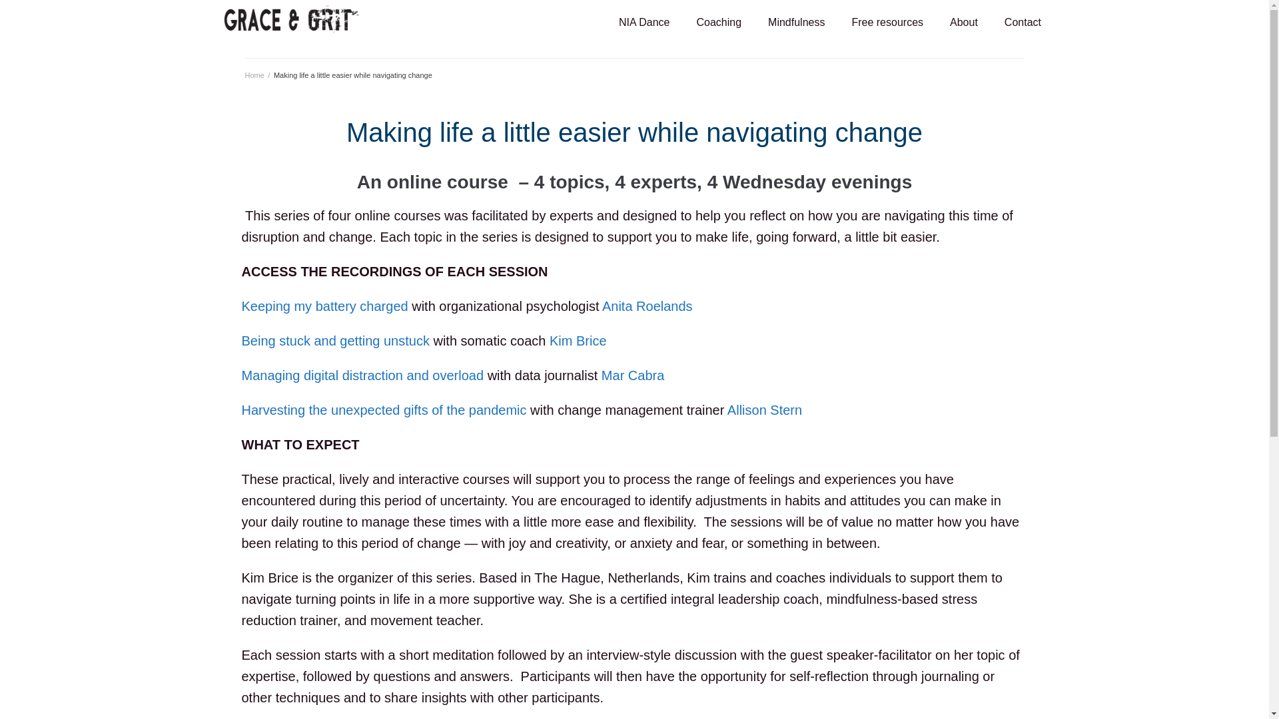 This screenshot has height=719, width=1279. Describe the element at coordinates (647, 306) in the screenshot. I see `Anita Roelands` at that location.